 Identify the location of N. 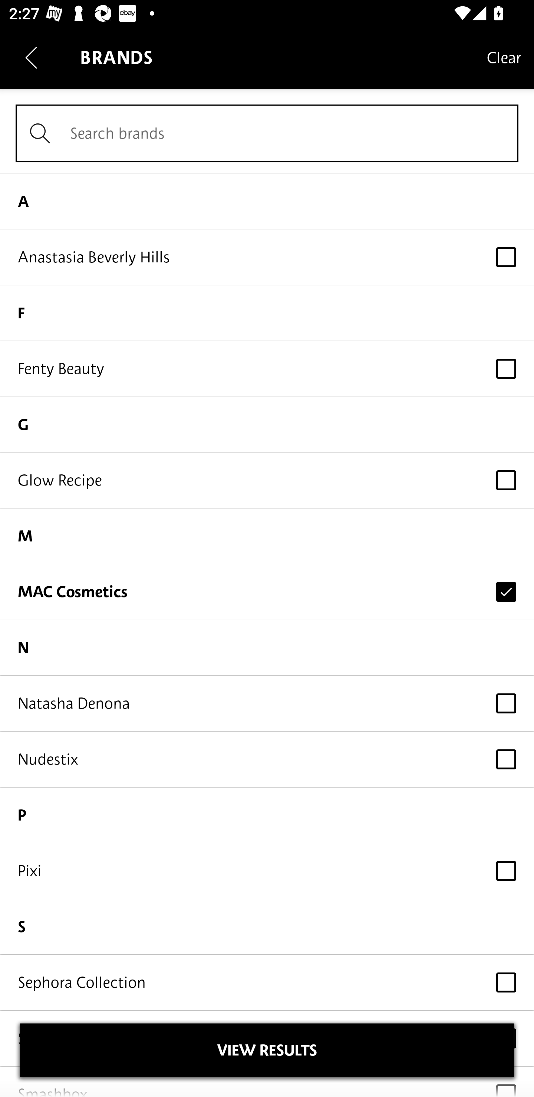
(267, 648).